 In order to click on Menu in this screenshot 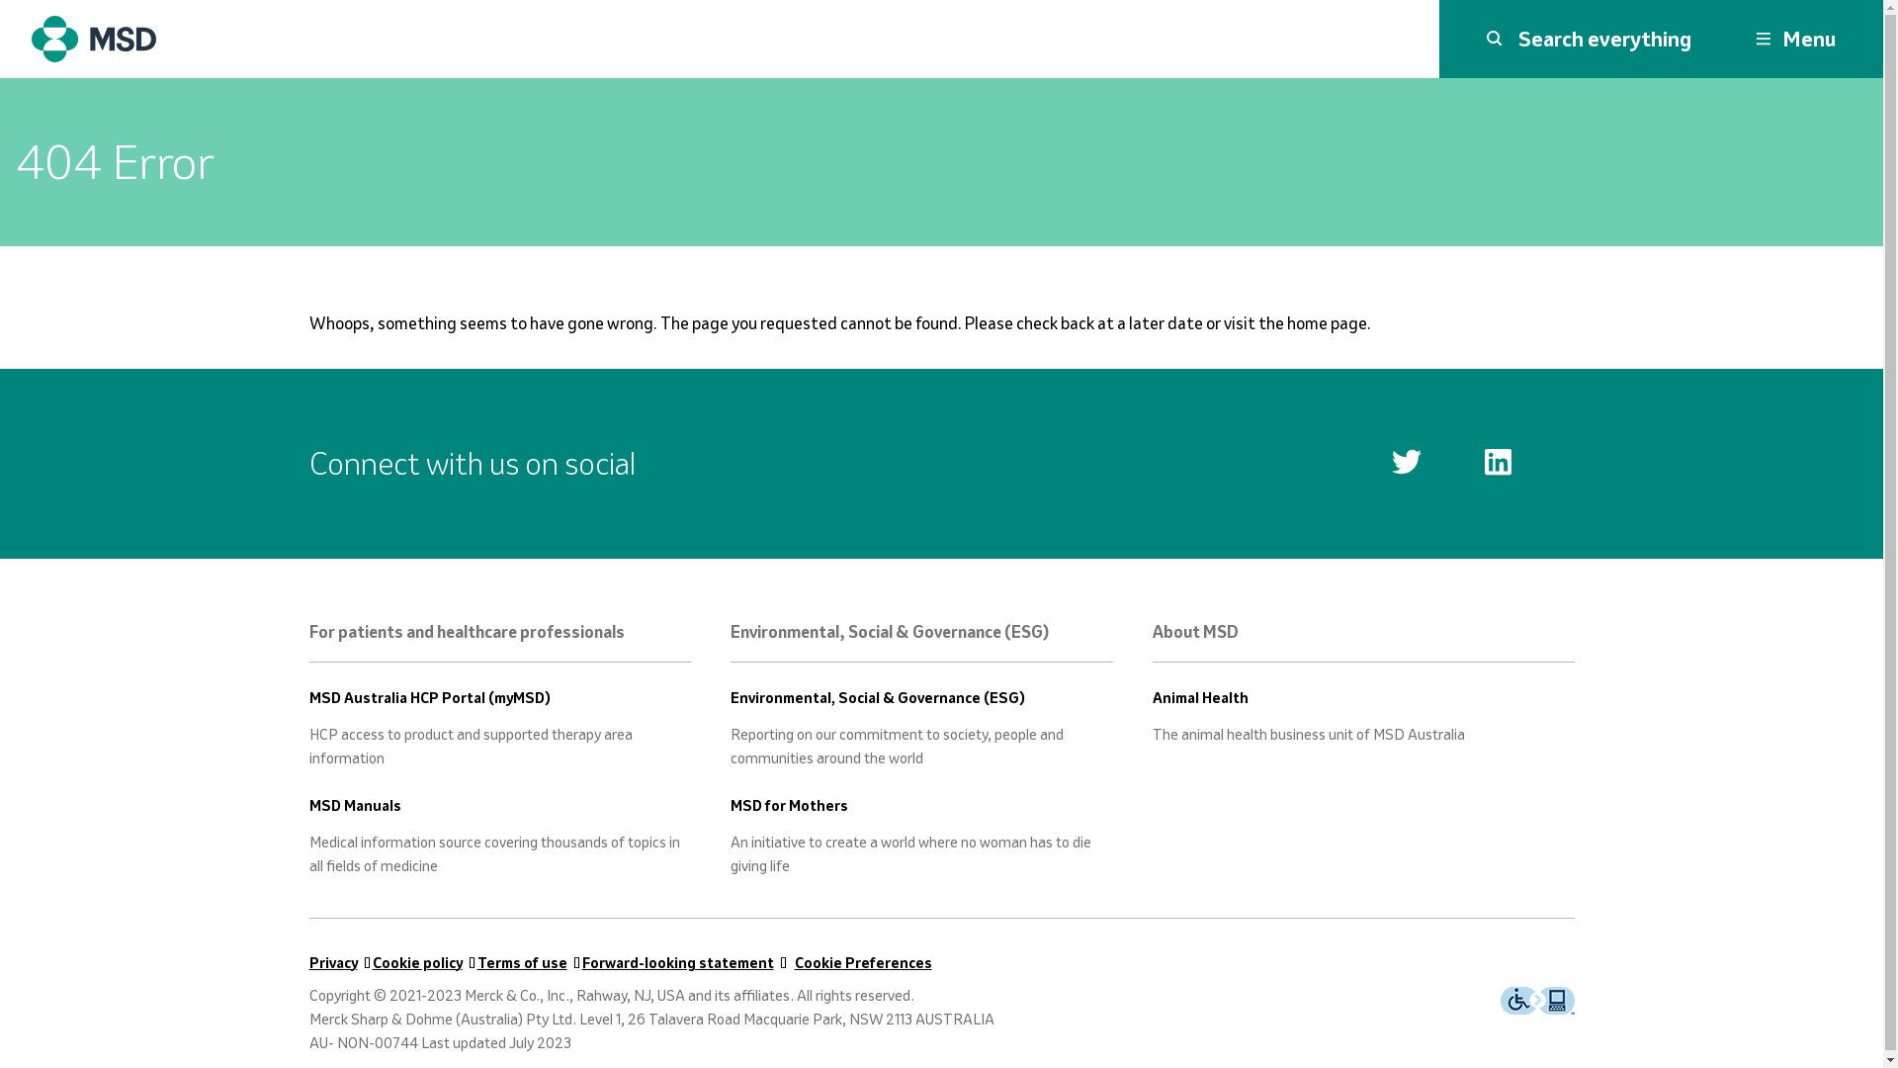, I will do `click(1795, 40)`.